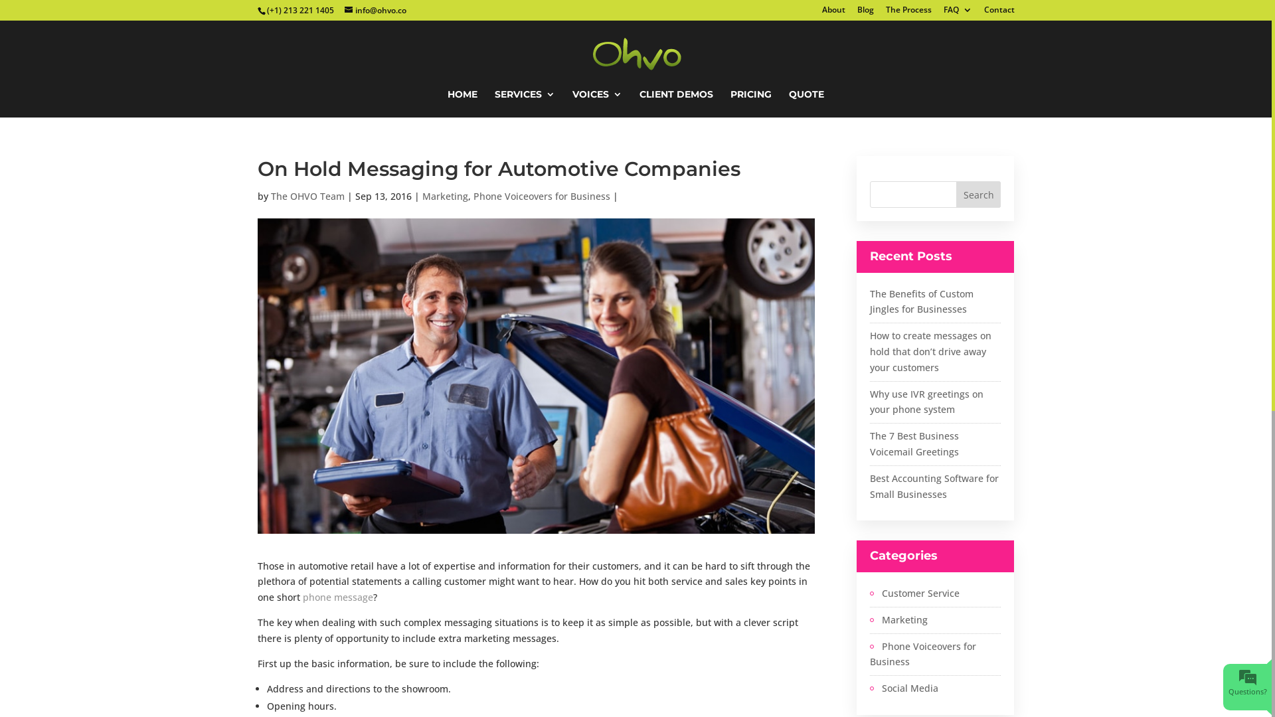 Image resolution: width=1275 pixels, height=717 pixels. Describe the element at coordinates (598, 104) in the screenshot. I see `VOICES` at that location.